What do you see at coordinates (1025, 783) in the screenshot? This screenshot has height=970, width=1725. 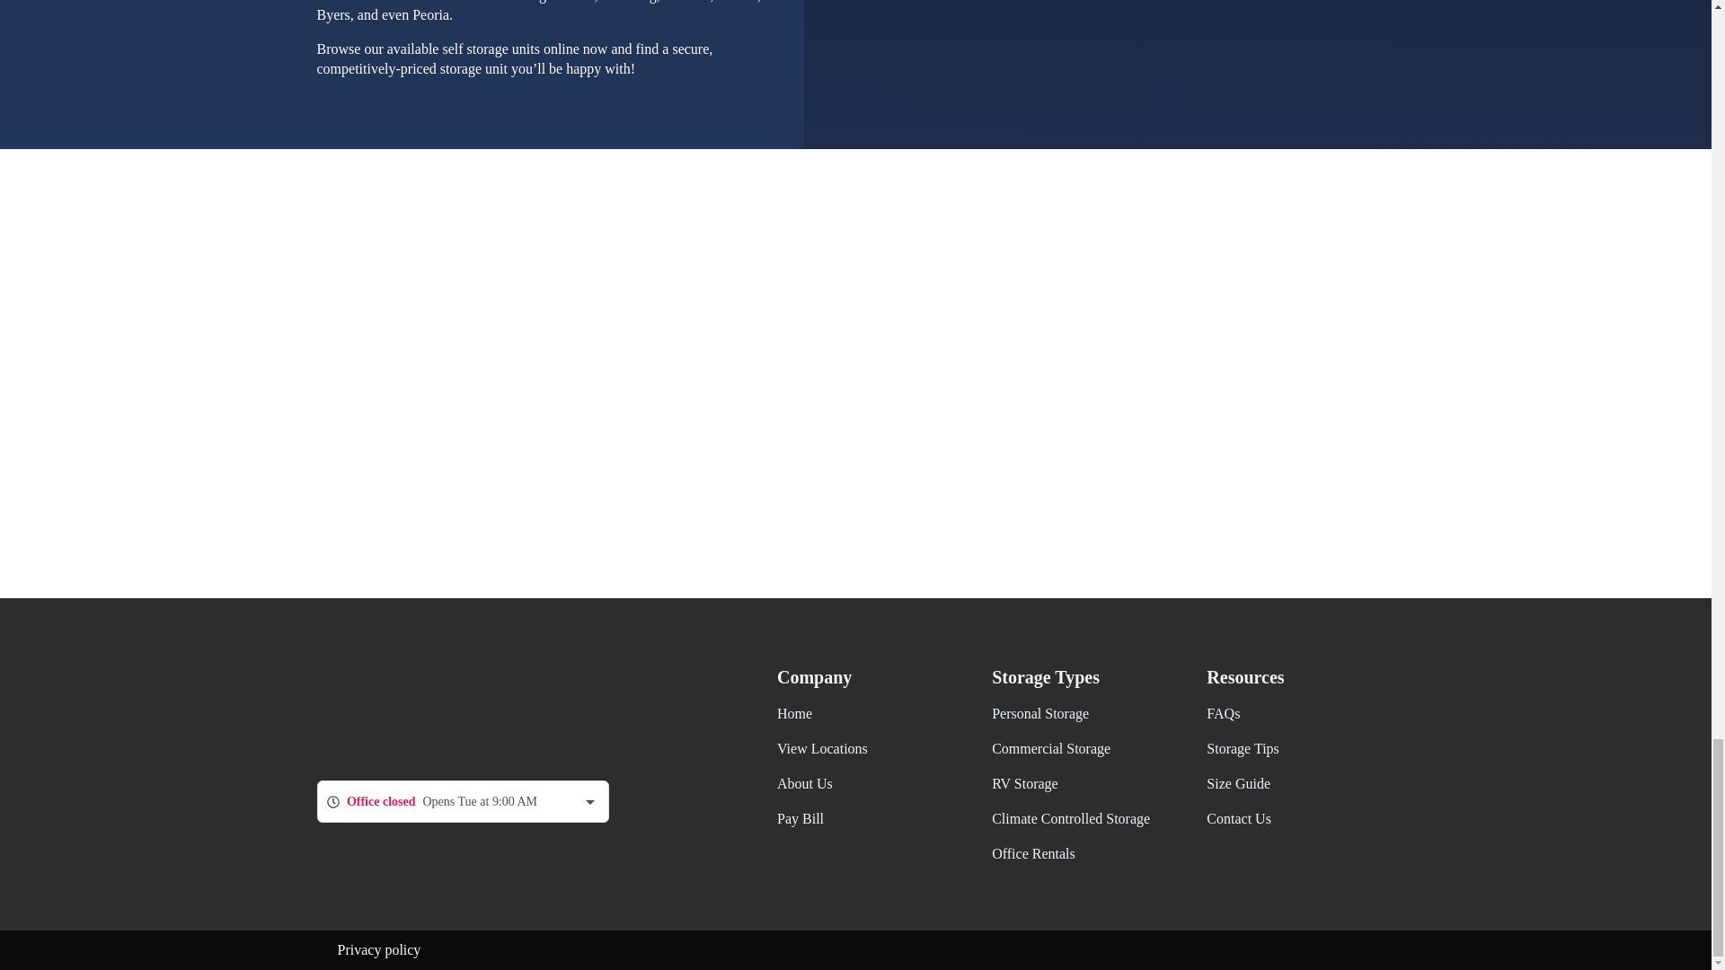 I see `RV Storage` at bounding box center [1025, 783].